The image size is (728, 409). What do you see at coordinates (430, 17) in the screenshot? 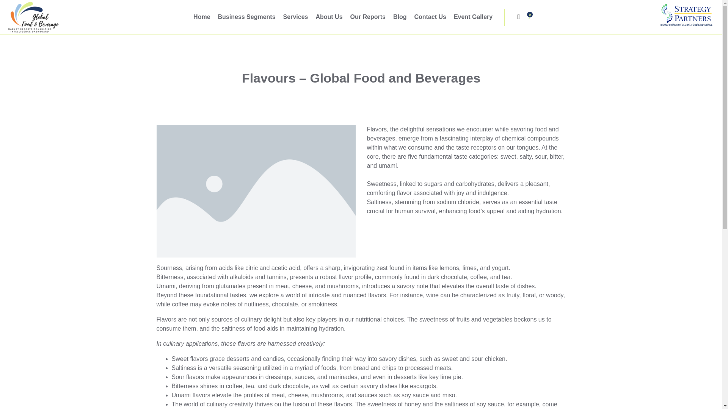
I see `Contact Us` at bounding box center [430, 17].